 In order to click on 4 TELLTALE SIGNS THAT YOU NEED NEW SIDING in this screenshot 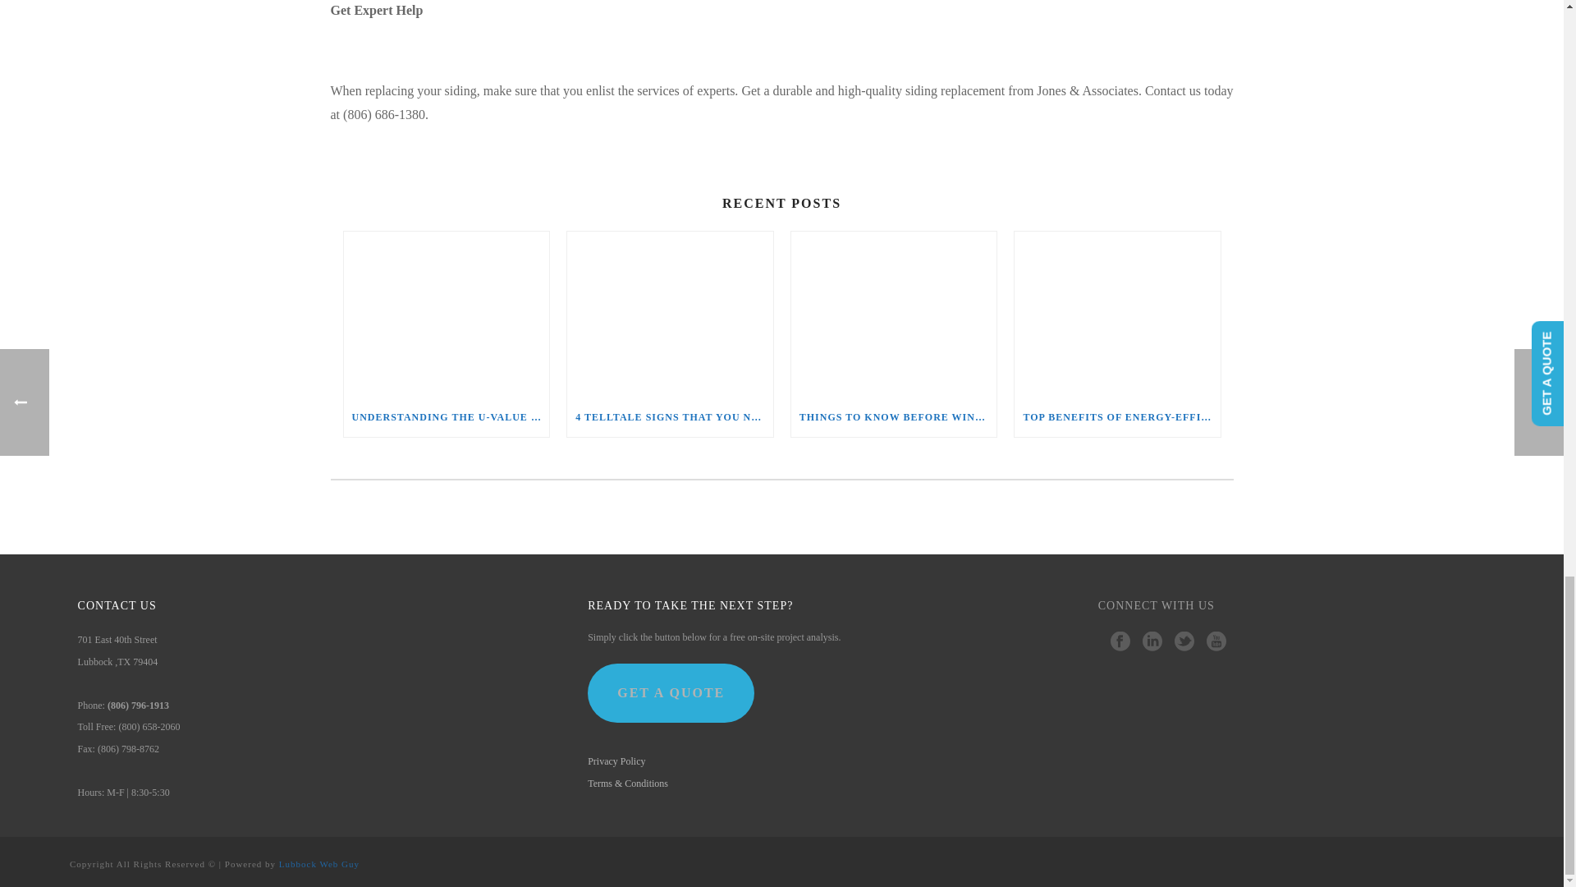, I will do `click(670, 417)`.